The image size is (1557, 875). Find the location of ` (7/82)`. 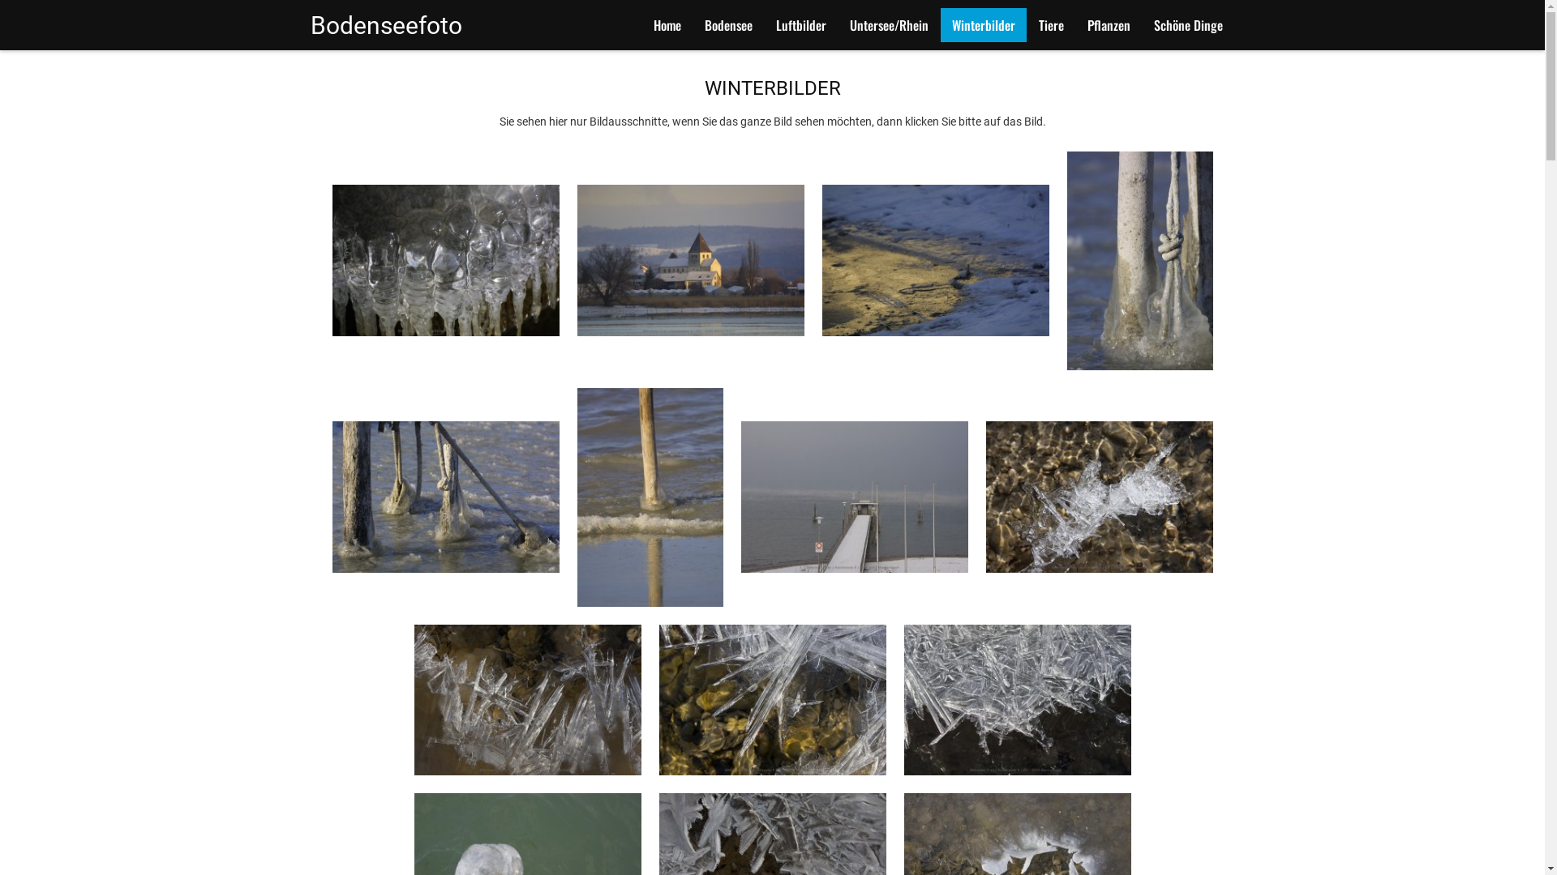

 (7/82) is located at coordinates (855, 497).